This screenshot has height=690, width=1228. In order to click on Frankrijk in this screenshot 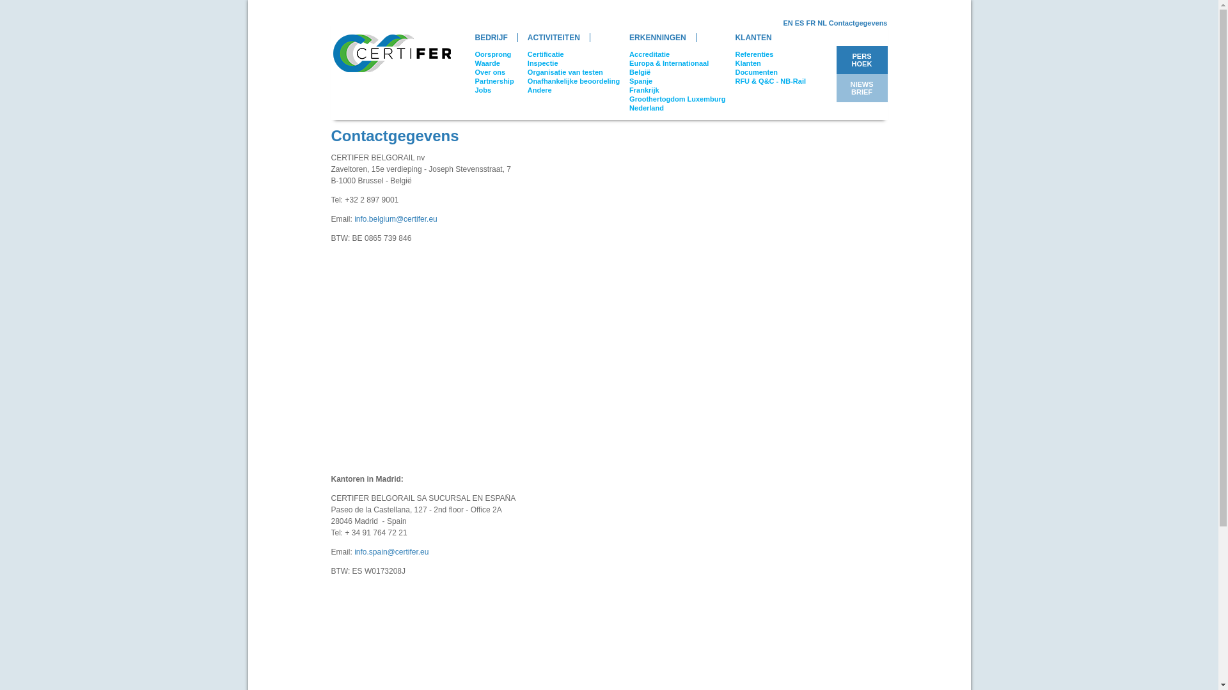, I will do `click(643, 90)`.